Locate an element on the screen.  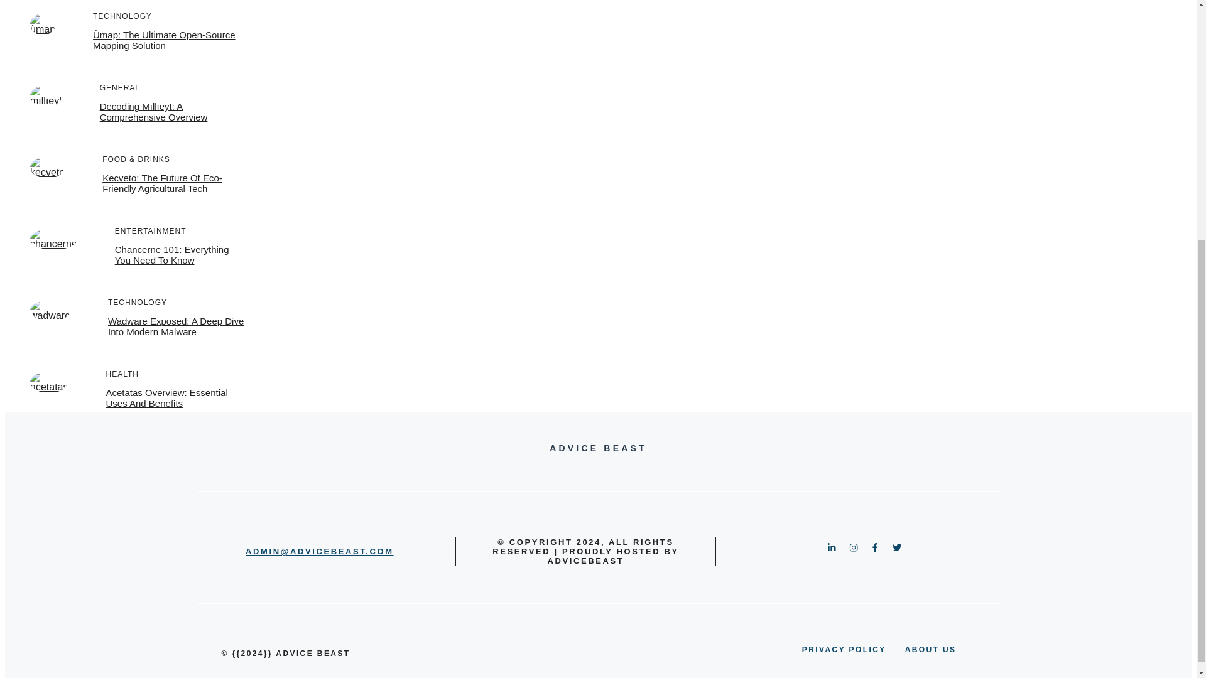
PRIVACY POLICY is located at coordinates (844, 649).